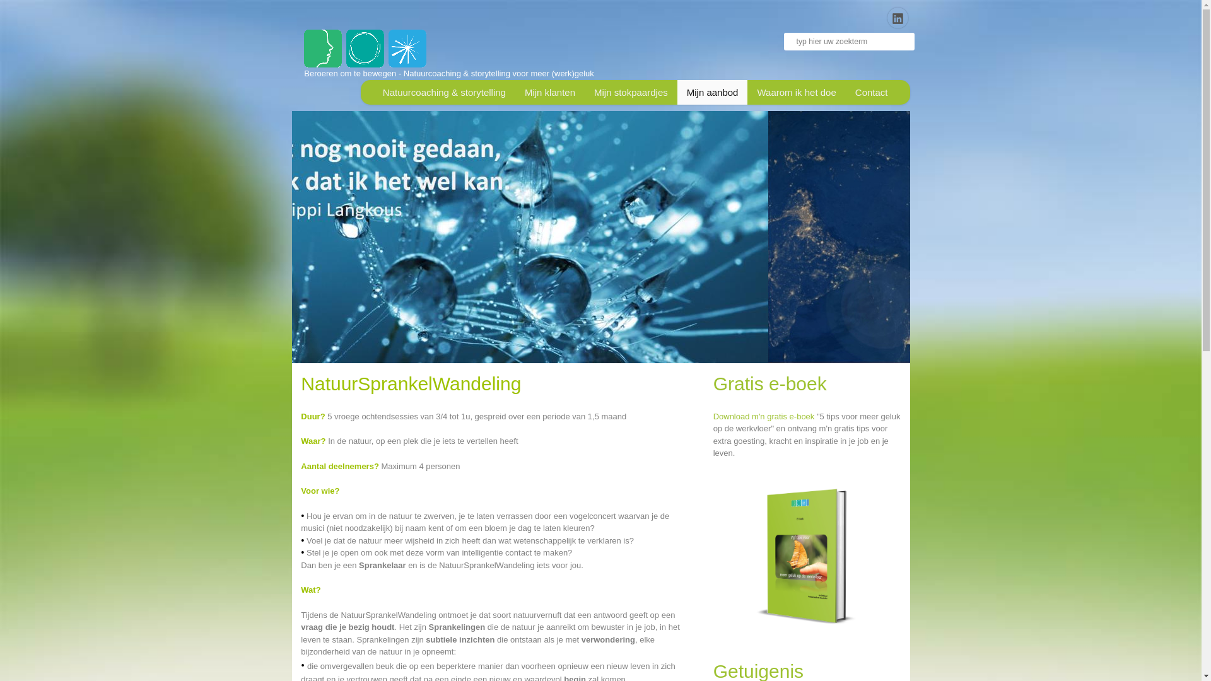 This screenshot has width=1211, height=681. I want to click on An Debbaut, so click(365, 49).